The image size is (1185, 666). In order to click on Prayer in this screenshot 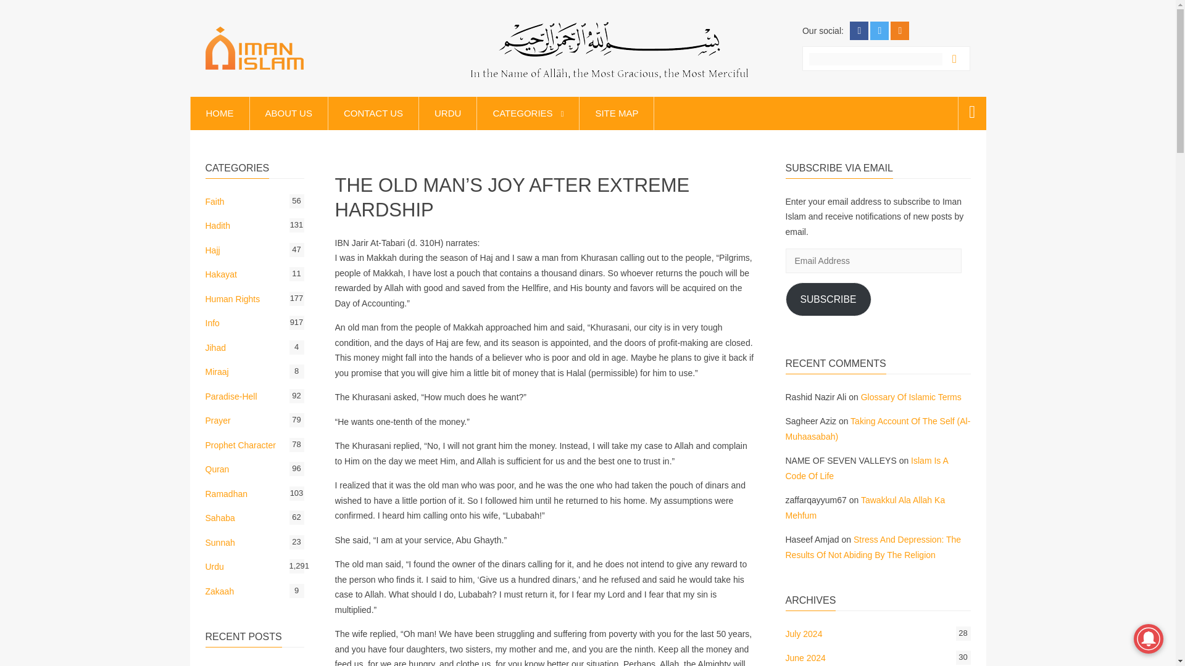, I will do `click(217, 421)`.